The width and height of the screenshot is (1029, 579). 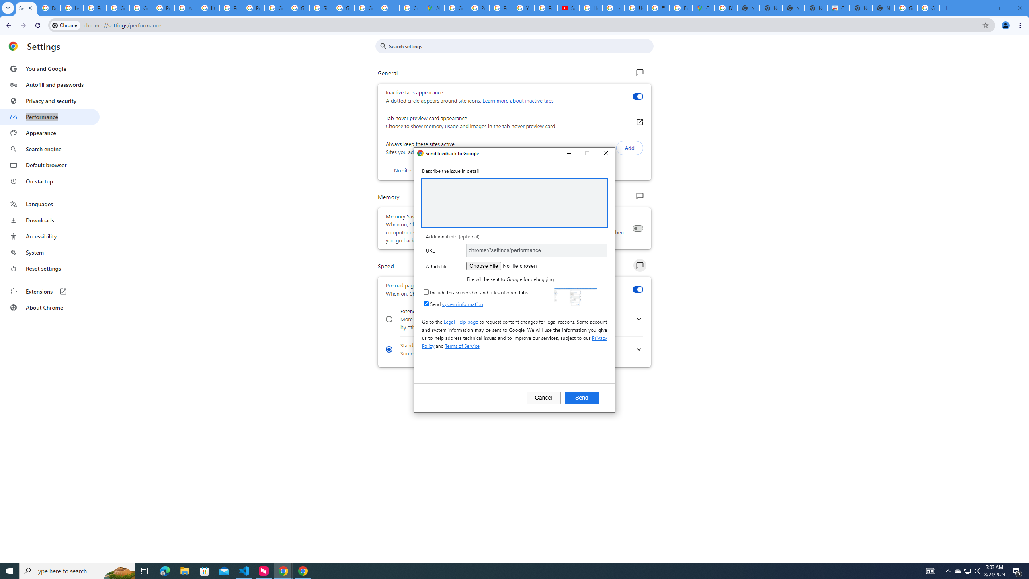 What do you see at coordinates (283, 571) in the screenshot?
I see `Google Chrome - 3 running windows` at bounding box center [283, 571].